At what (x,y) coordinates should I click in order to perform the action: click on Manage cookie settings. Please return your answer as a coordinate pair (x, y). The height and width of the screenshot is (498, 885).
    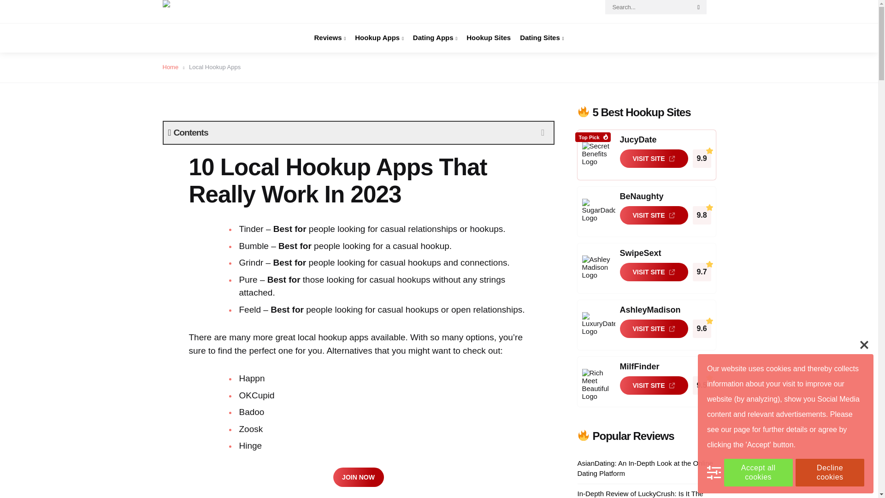
    Looking at the image, I should click on (714, 472).